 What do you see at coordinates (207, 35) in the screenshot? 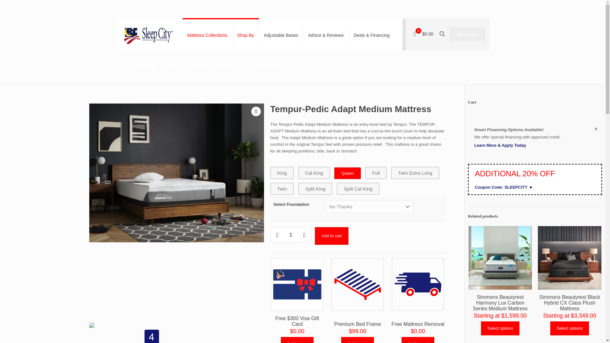
I see `Mattress Collections` at bounding box center [207, 35].